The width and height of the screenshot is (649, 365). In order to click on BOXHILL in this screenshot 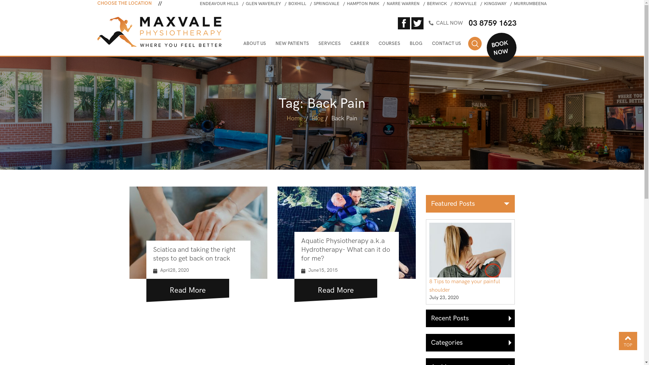, I will do `click(297, 4)`.